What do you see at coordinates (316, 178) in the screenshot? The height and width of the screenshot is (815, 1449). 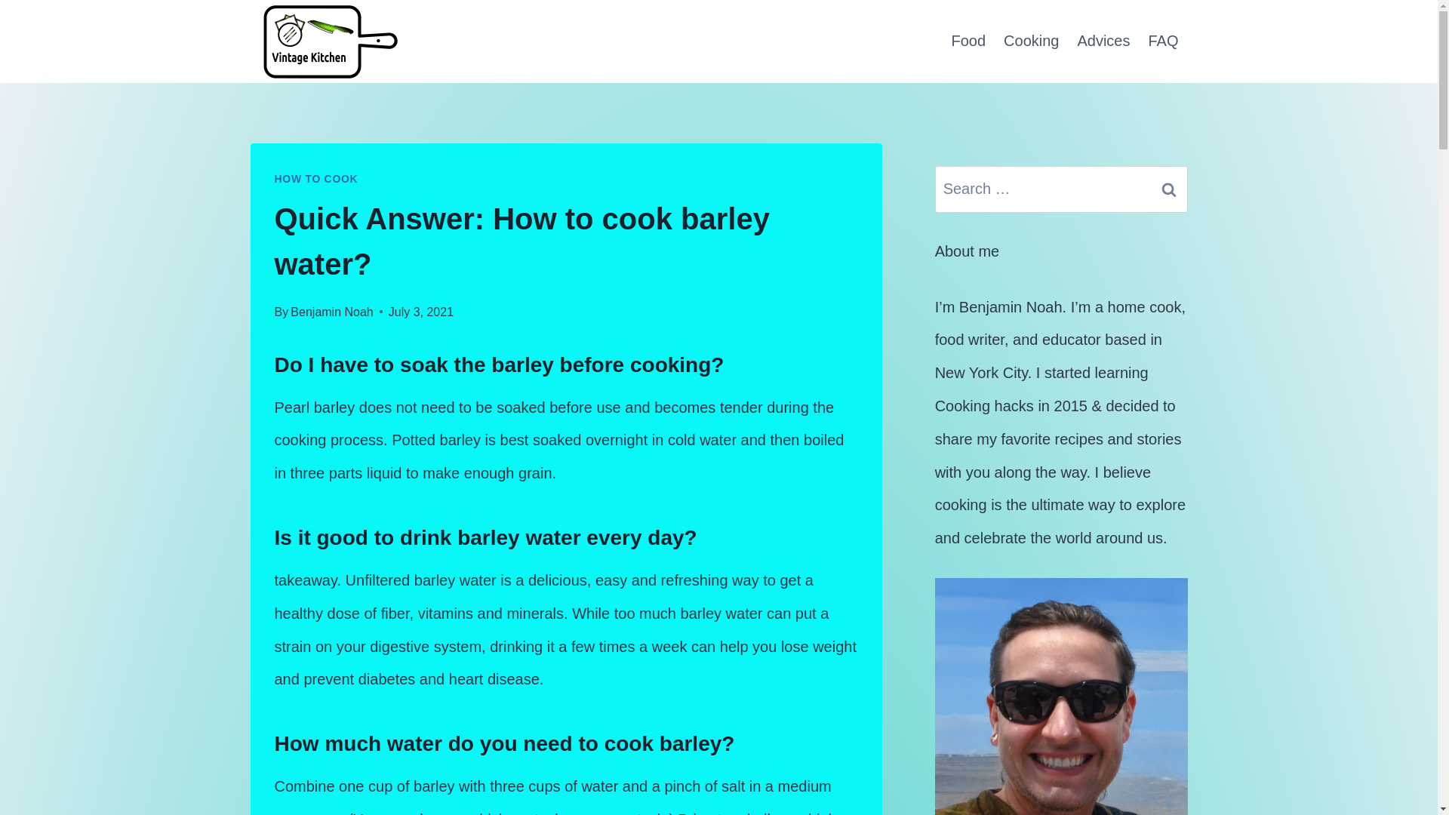 I see `HOW TO COOK` at bounding box center [316, 178].